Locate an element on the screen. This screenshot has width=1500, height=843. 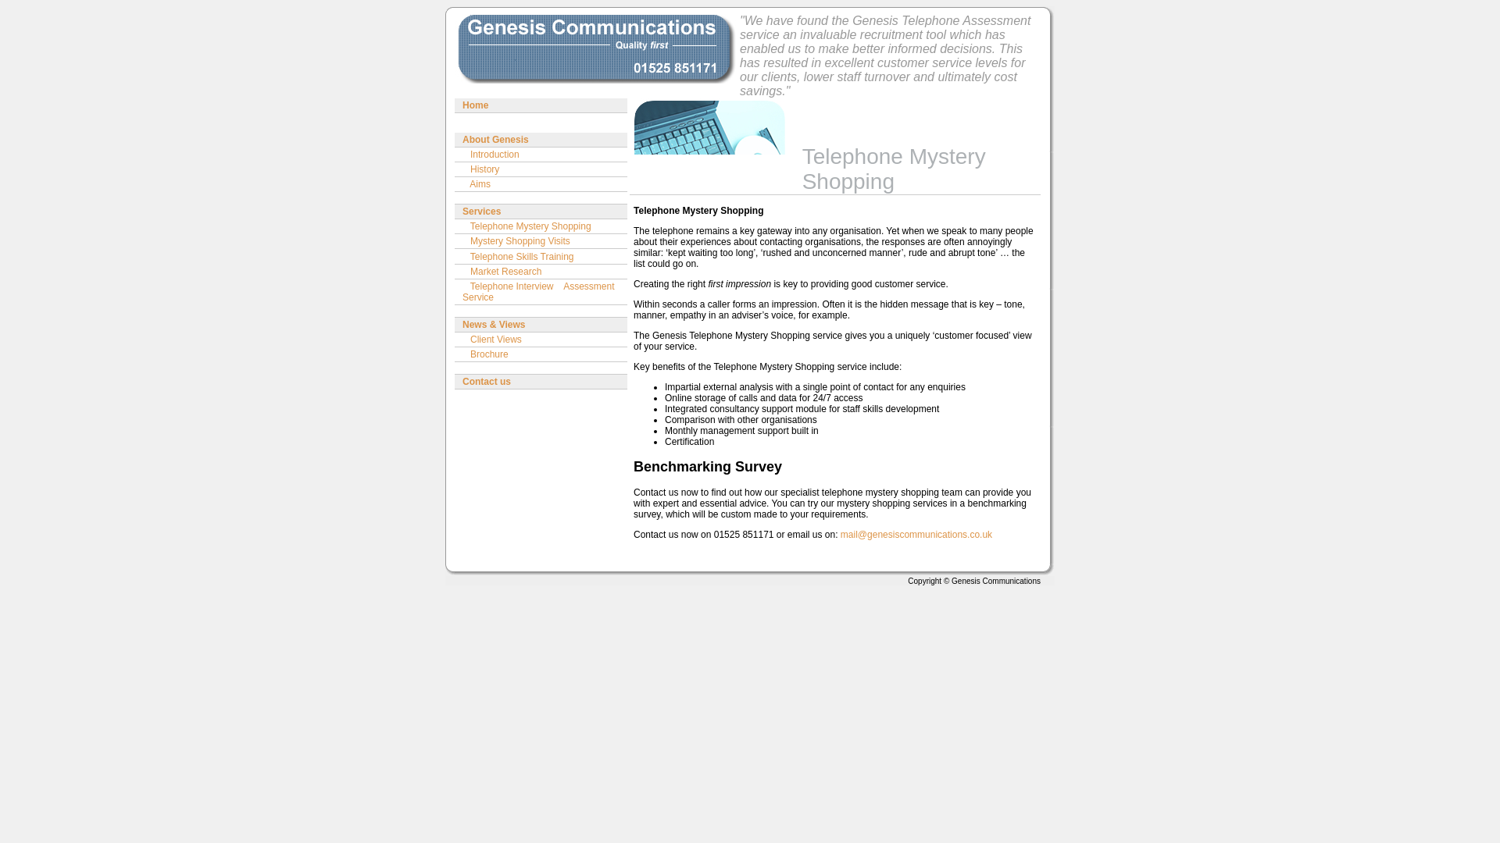
   Telephone Mystery Shopping is located at coordinates (541, 226).